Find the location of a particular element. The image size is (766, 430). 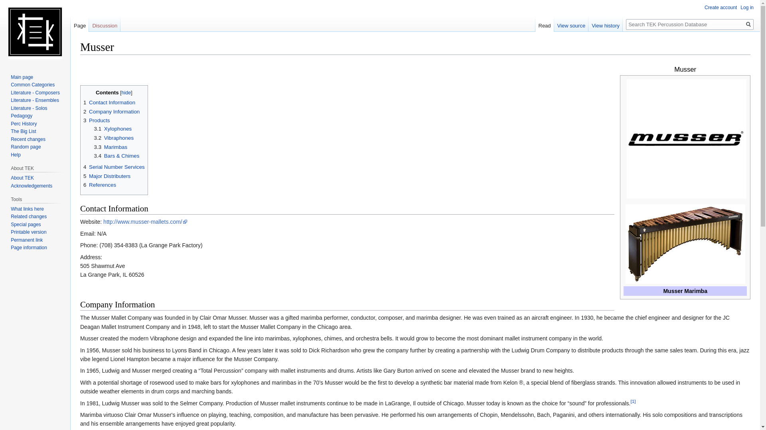

Read is located at coordinates (545, 23).